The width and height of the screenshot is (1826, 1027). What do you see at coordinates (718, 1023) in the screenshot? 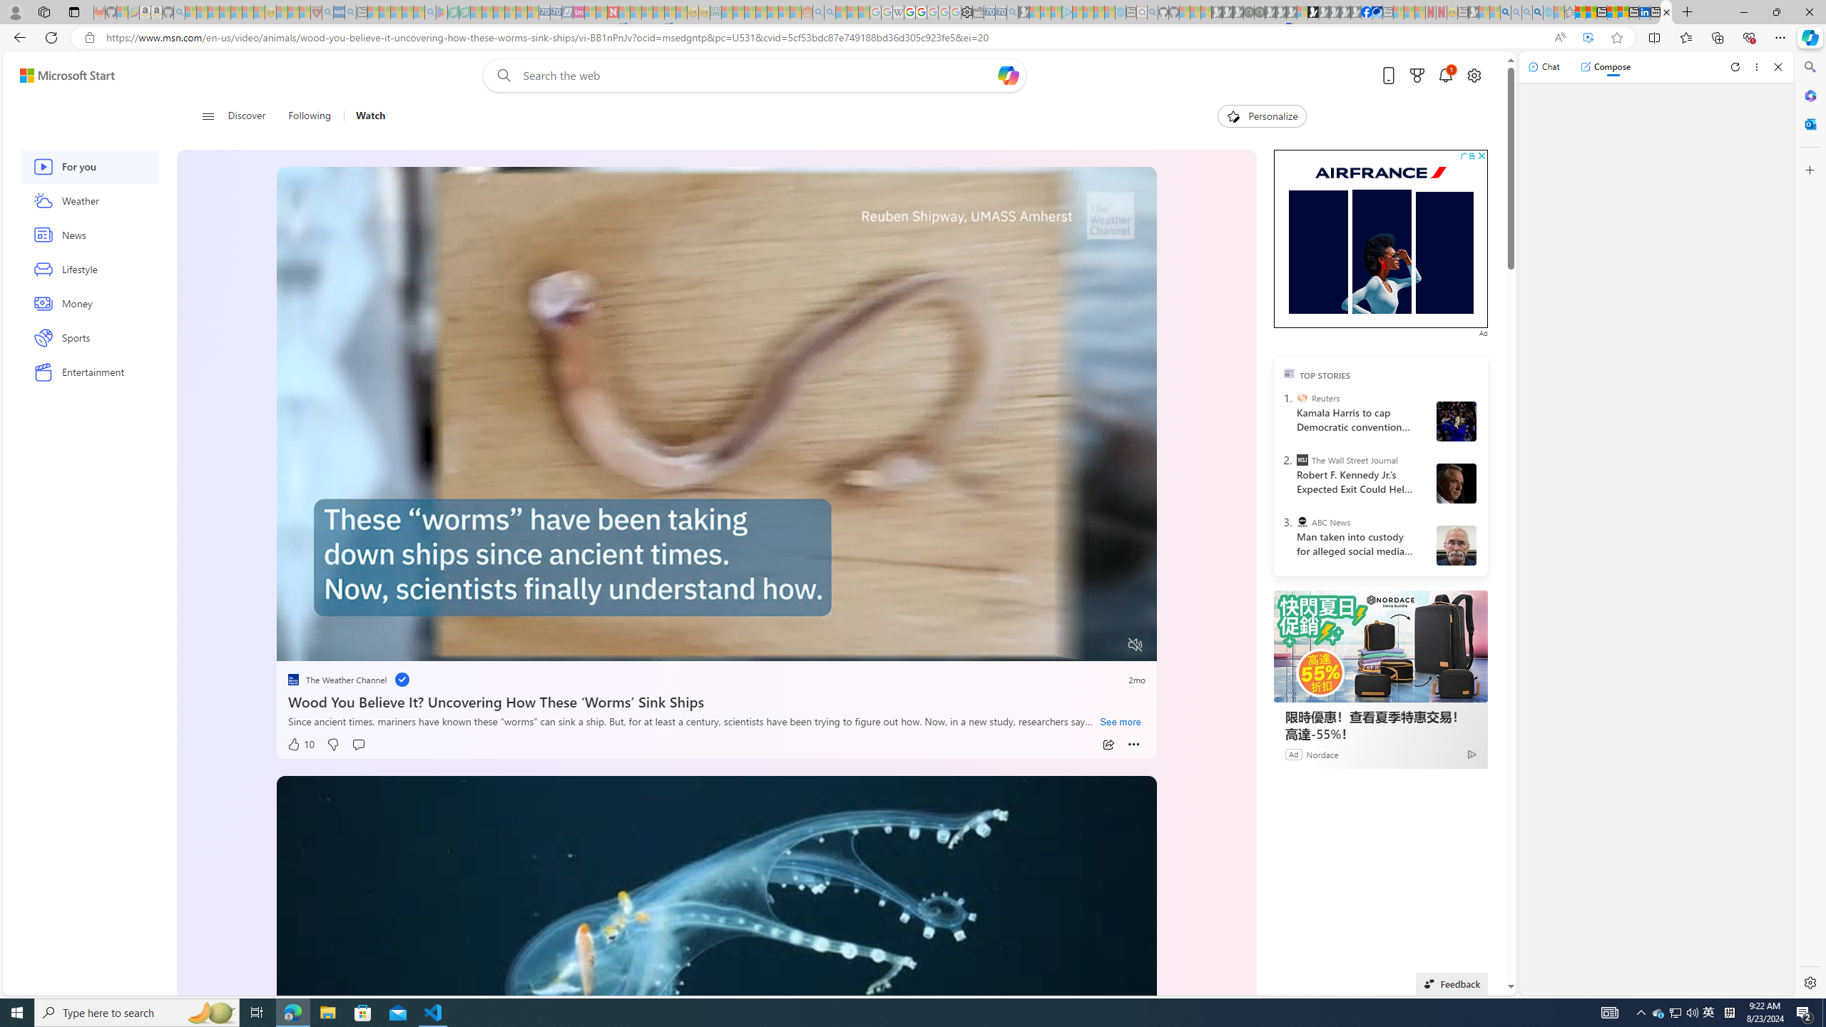
I see `placeholder` at bounding box center [718, 1023].